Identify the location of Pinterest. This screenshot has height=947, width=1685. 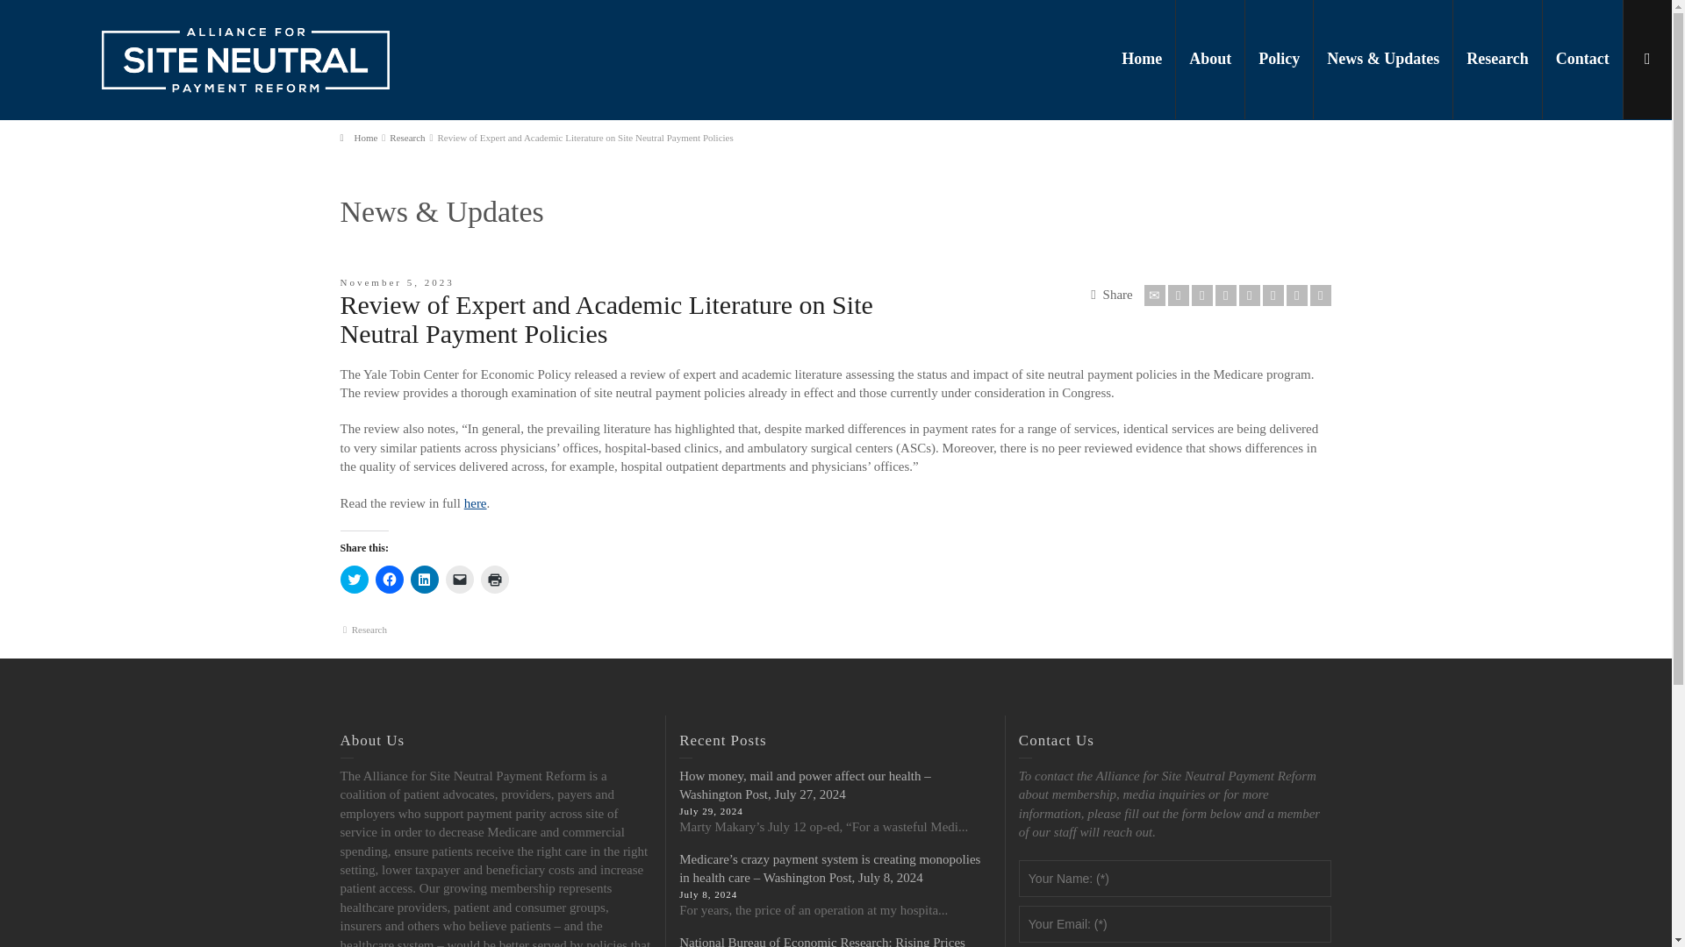
(1250, 295).